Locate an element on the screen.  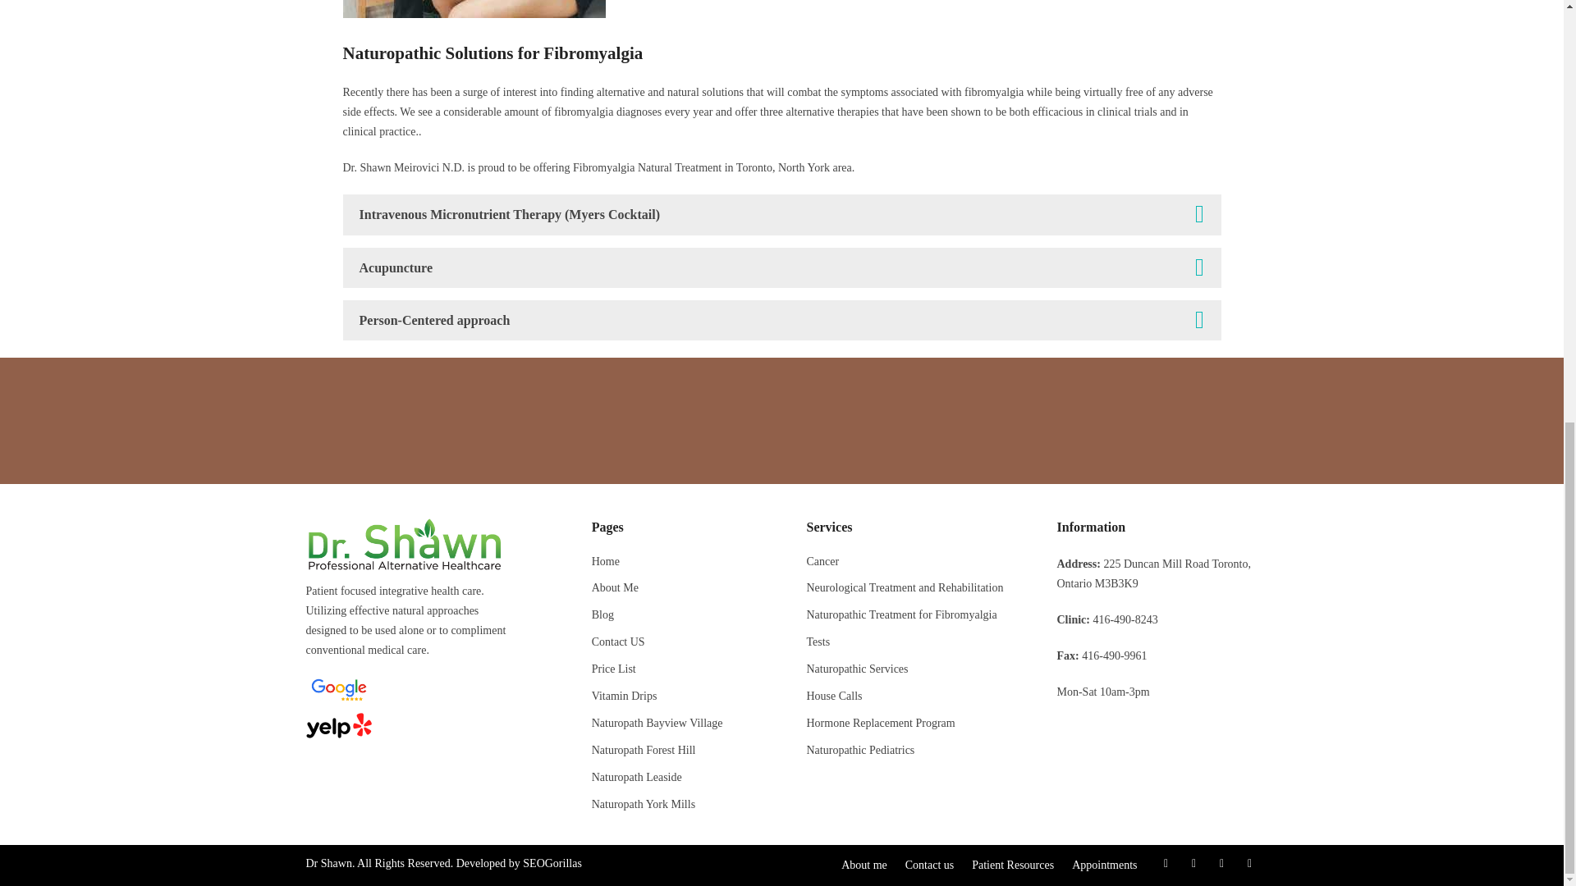
Home is located at coordinates (606, 561).